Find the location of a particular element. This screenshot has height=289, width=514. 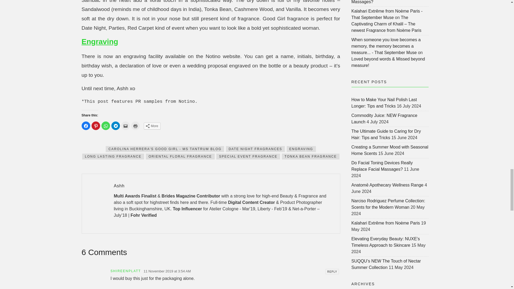

Click to email this to a friend is located at coordinates (125, 126).